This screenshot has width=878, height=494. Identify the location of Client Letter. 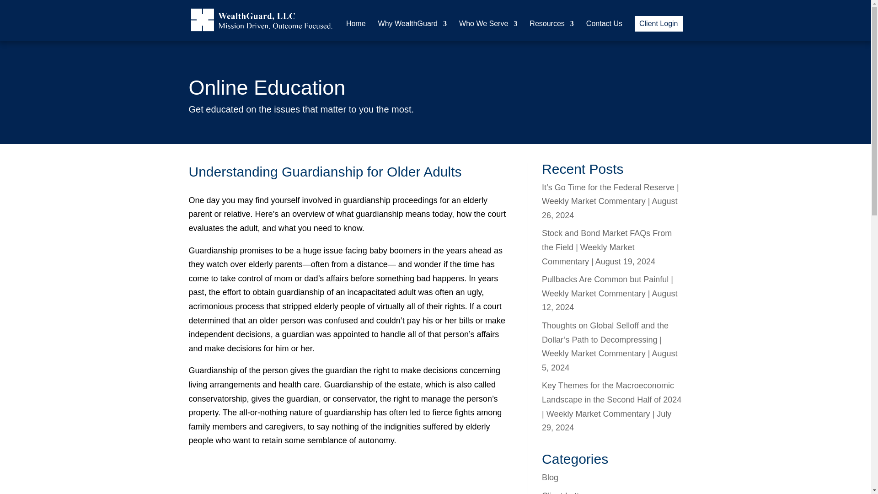
(564, 492).